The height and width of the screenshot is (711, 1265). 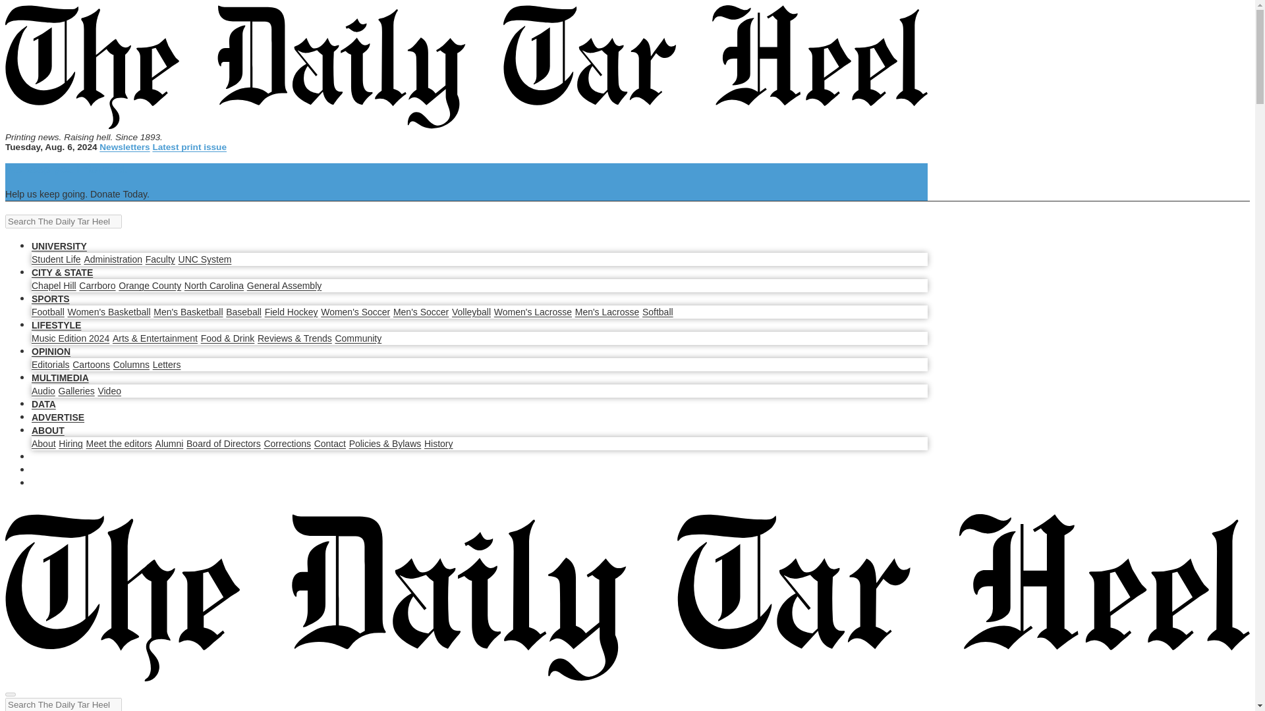 I want to click on Faculty, so click(x=160, y=259).